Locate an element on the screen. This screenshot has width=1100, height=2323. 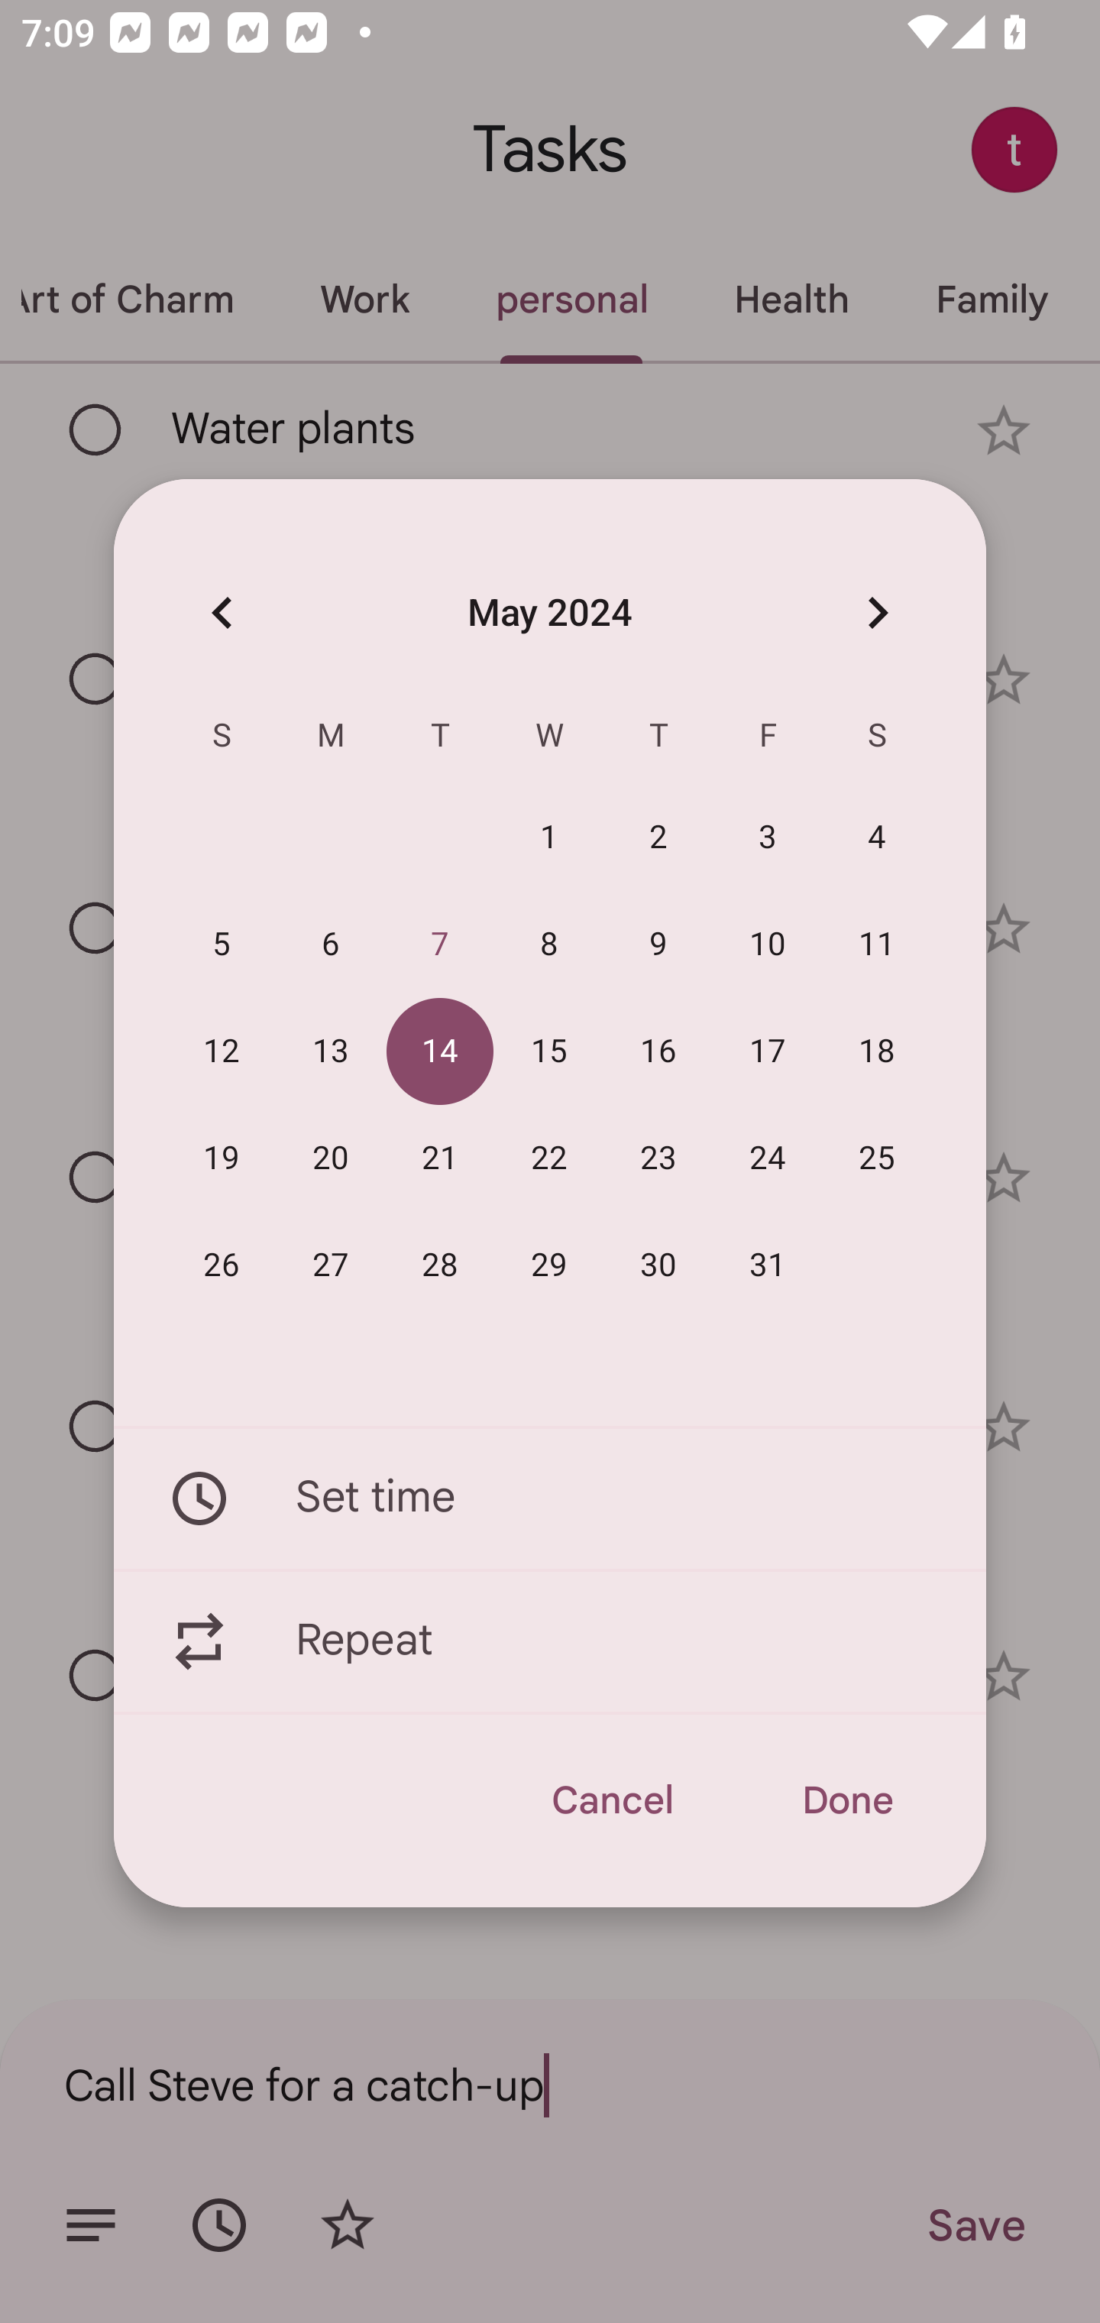
9 09 May 2024 is located at coordinates (658, 945).